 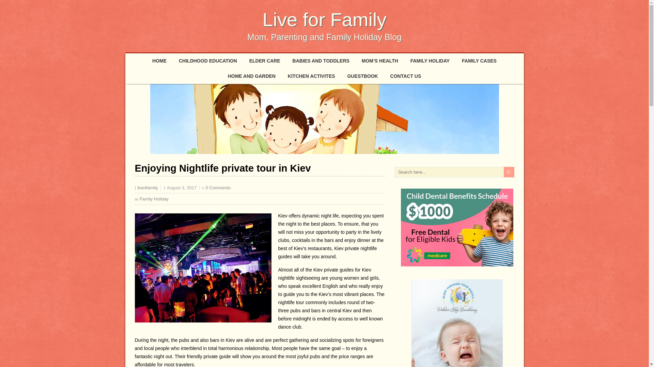 I want to click on GUESTBOOK, so click(x=362, y=76).